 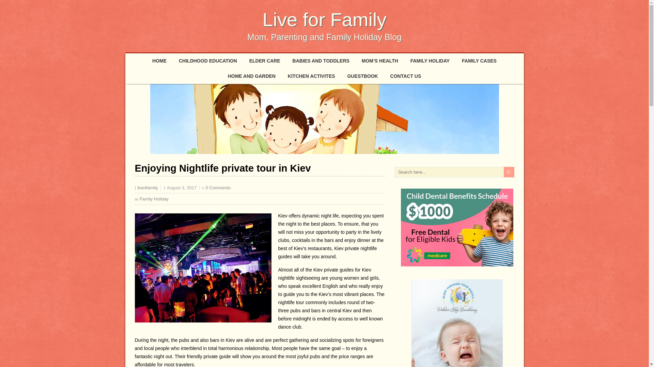 I want to click on GUESTBOOK, so click(x=362, y=76).